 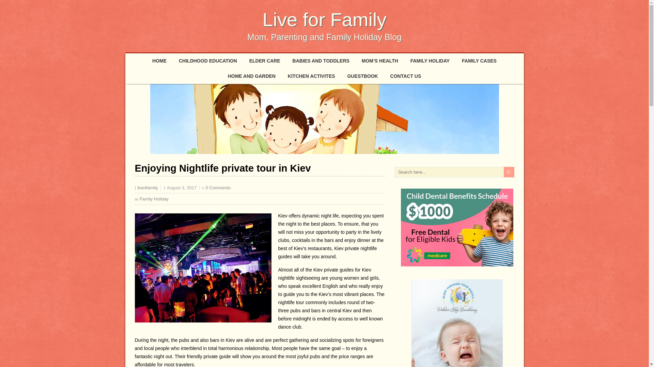 I want to click on GUESTBOOK, so click(x=362, y=76).